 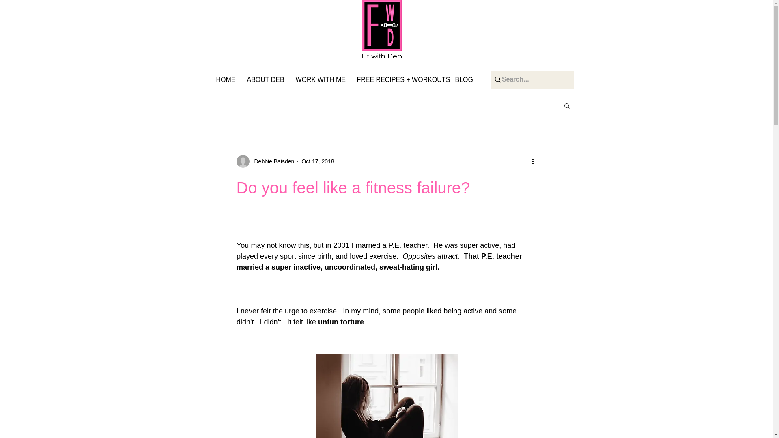 I want to click on BLOG, so click(x=465, y=79).